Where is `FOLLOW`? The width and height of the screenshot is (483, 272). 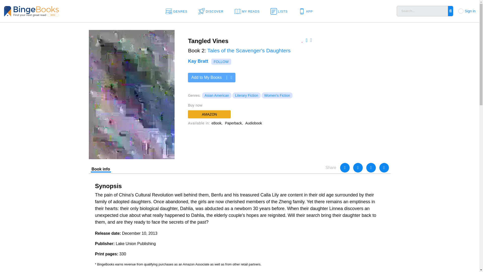
FOLLOW is located at coordinates (221, 62).